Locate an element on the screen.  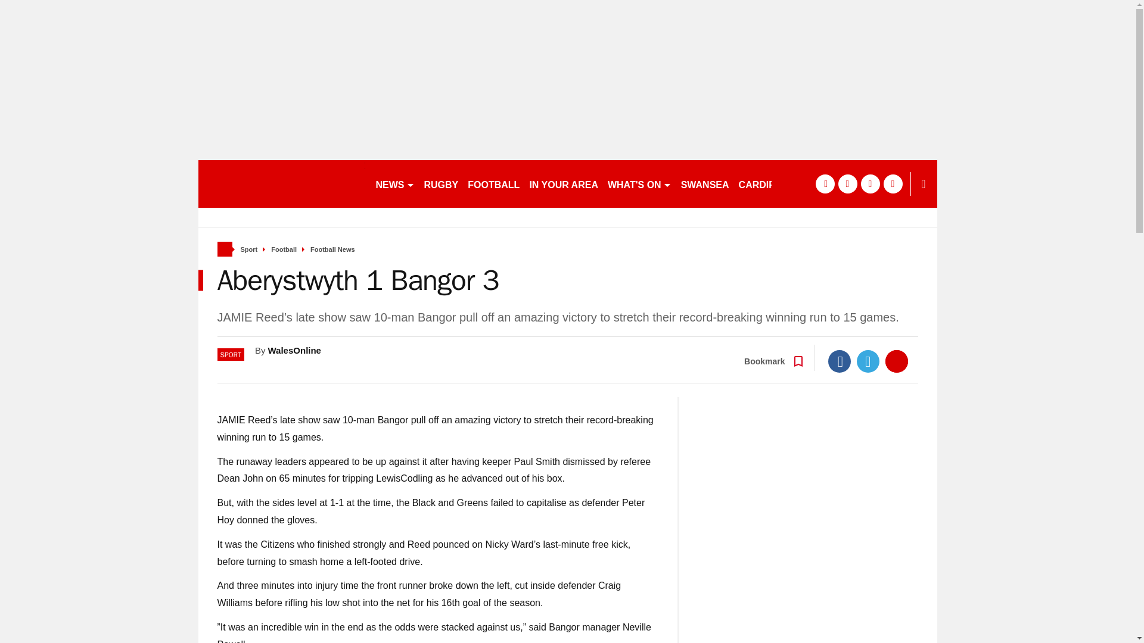
IN YOUR AREA is located at coordinates (563, 183).